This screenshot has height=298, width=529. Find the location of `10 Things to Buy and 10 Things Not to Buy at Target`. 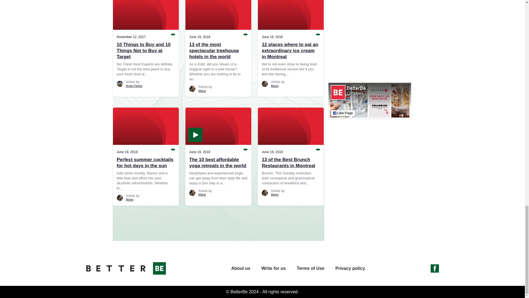

10 Things to Buy and 10 Things Not to Buy at Target is located at coordinates (146, 51).